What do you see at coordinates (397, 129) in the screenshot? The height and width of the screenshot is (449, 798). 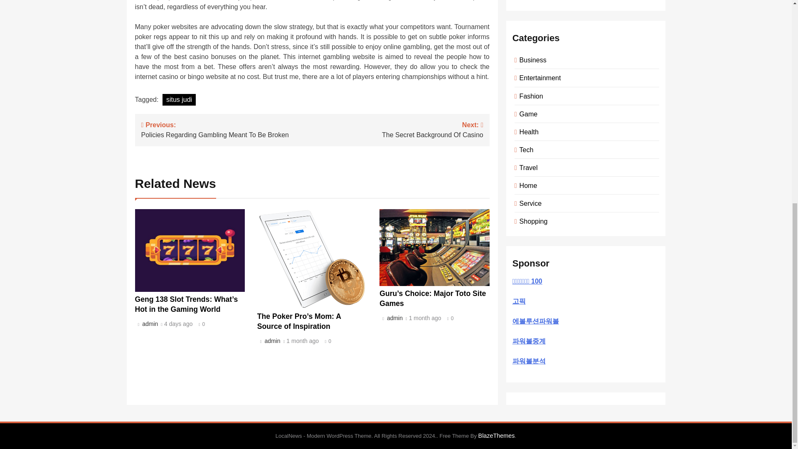 I see `admin` at bounding box center [397, 129].